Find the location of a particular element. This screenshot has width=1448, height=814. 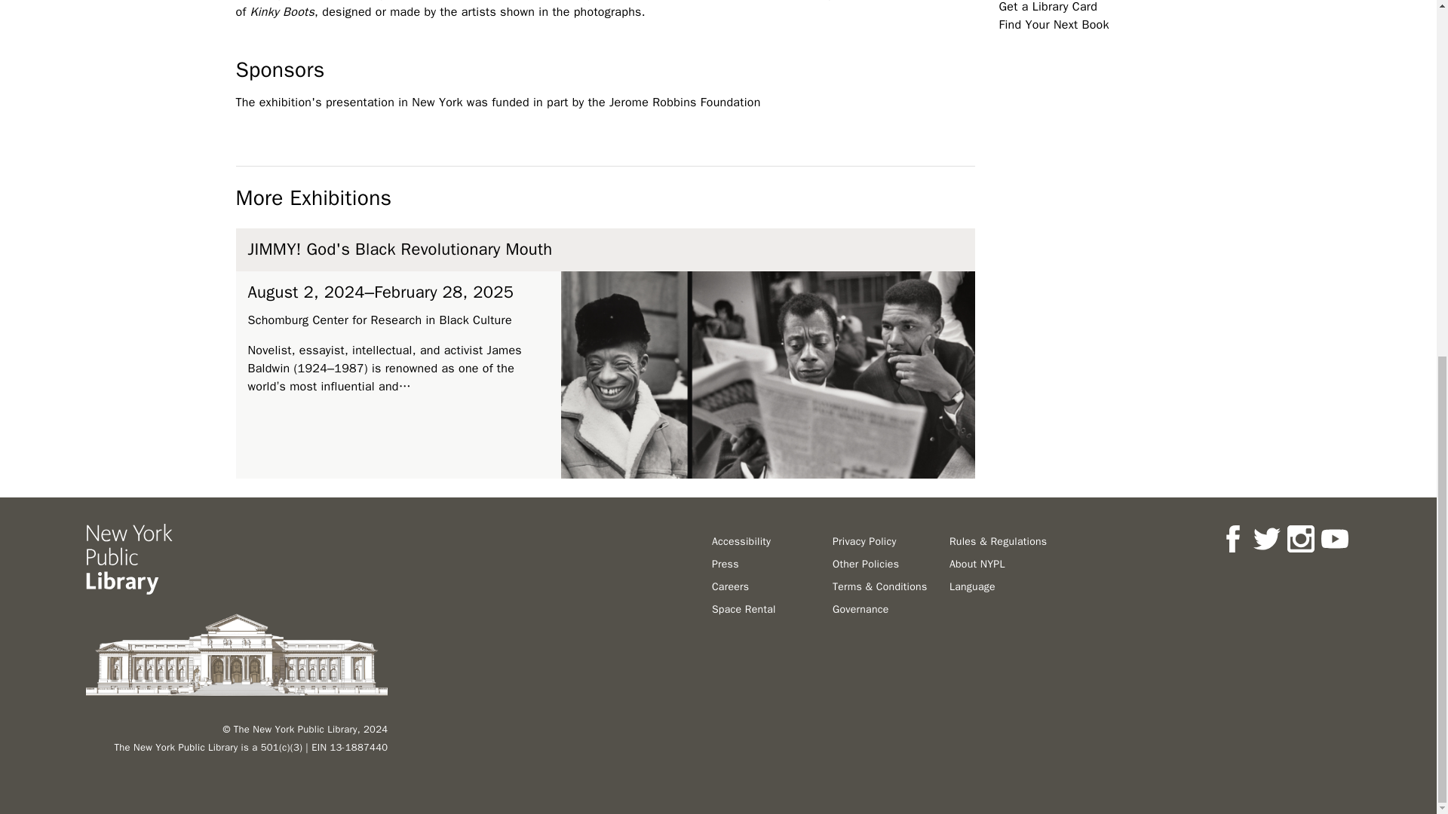

JIMMY! God's Black Revolutionary Mouth is located at coordinates (400, 249).